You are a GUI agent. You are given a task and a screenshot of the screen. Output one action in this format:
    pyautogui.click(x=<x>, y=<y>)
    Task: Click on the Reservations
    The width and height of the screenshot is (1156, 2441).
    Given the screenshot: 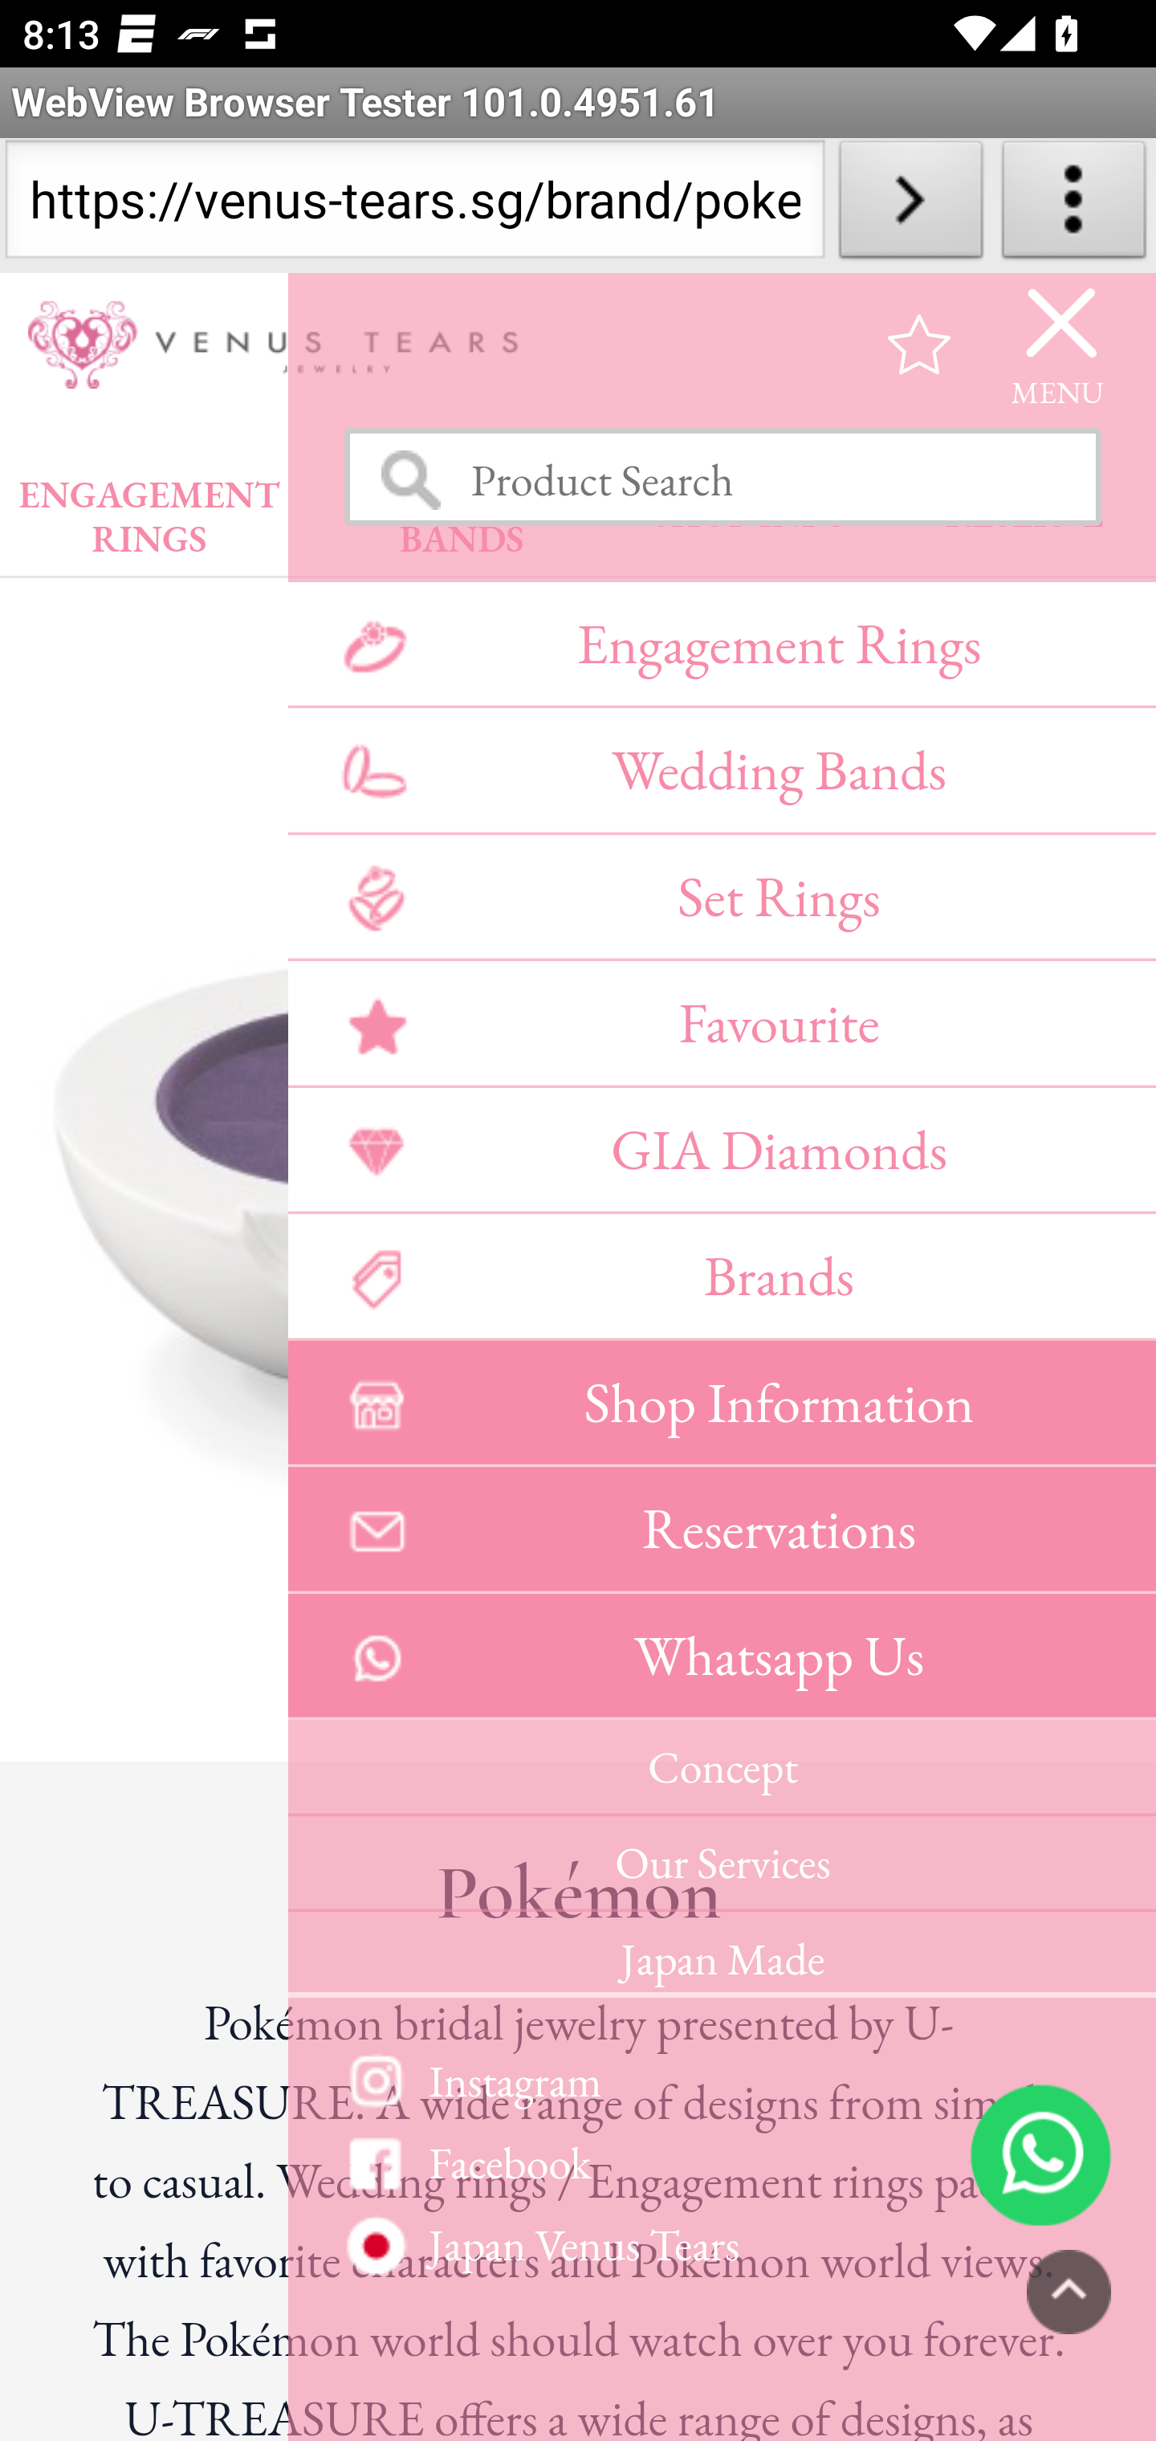 What is the action you would take?
    pyautogui.click(x=721, y=1530)
    